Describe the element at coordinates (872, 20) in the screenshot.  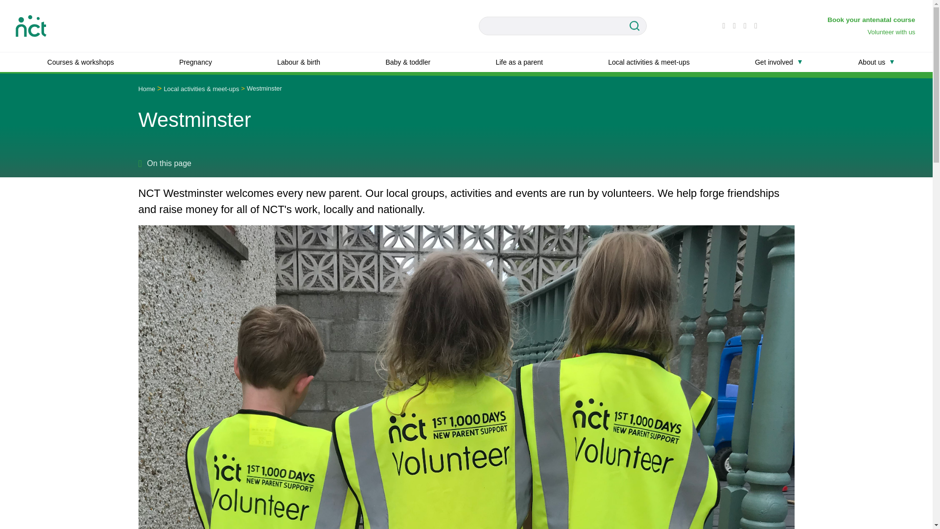
I see `Book your antenatal course ` at that location.